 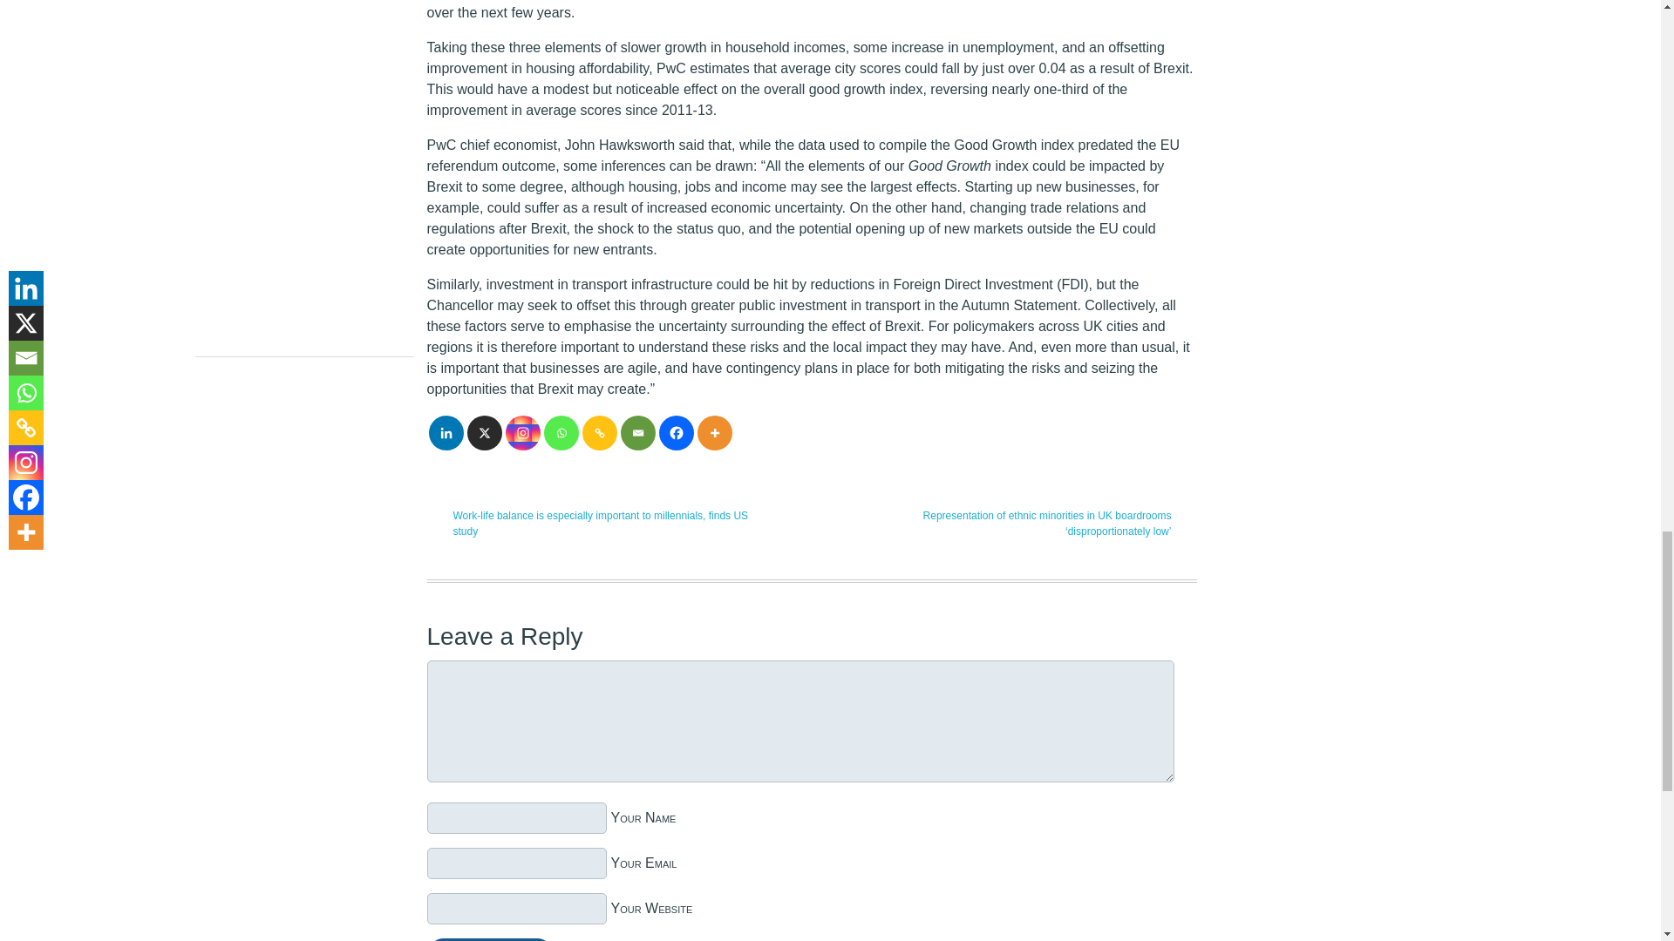 What do you see at coordinates (485, 433) in the screenshot?
I see `X` at bounding box center [485, 433].